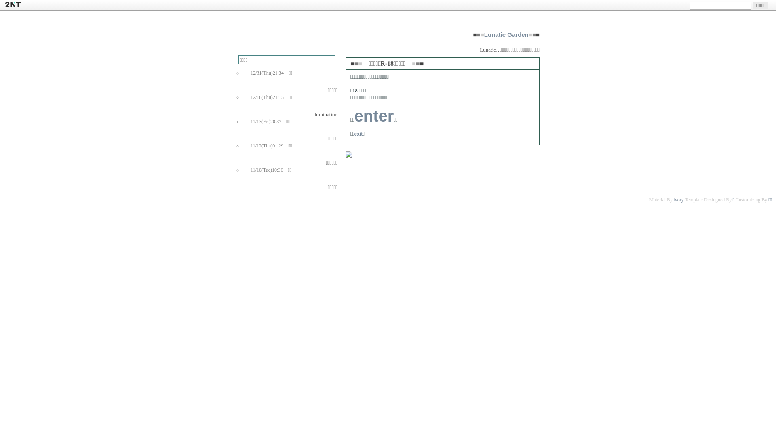 This screenshot has width=776, height=436. What do you see at coordinates (506, 35) in the screenshot?
I see `Lunatic Garden` at bounding box center [506, 35].